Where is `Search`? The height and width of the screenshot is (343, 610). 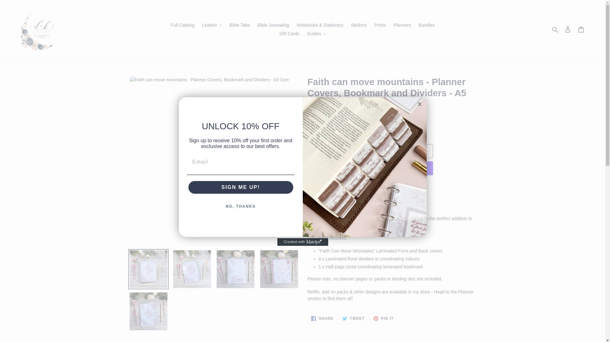 Search is located at coordinates (555, 29).